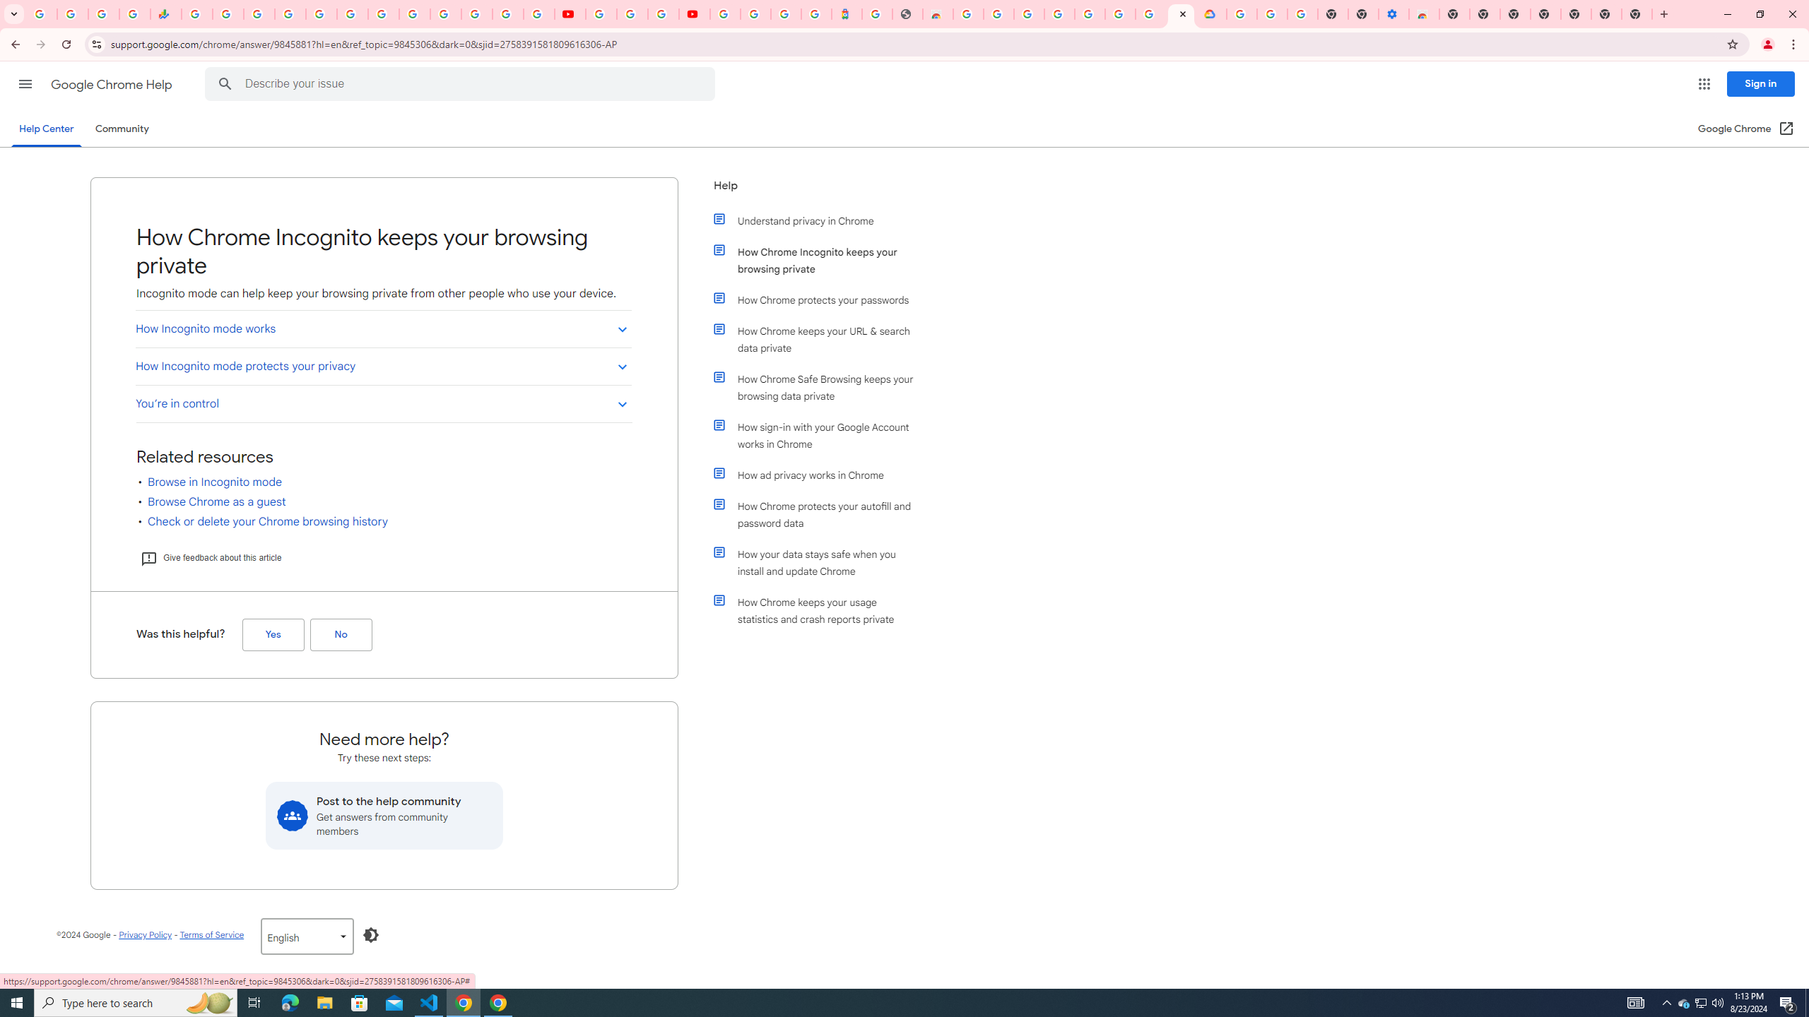 This screenshot has width=1809, height=1017. I want to click on How Incognito mode works, so click(383, 329).